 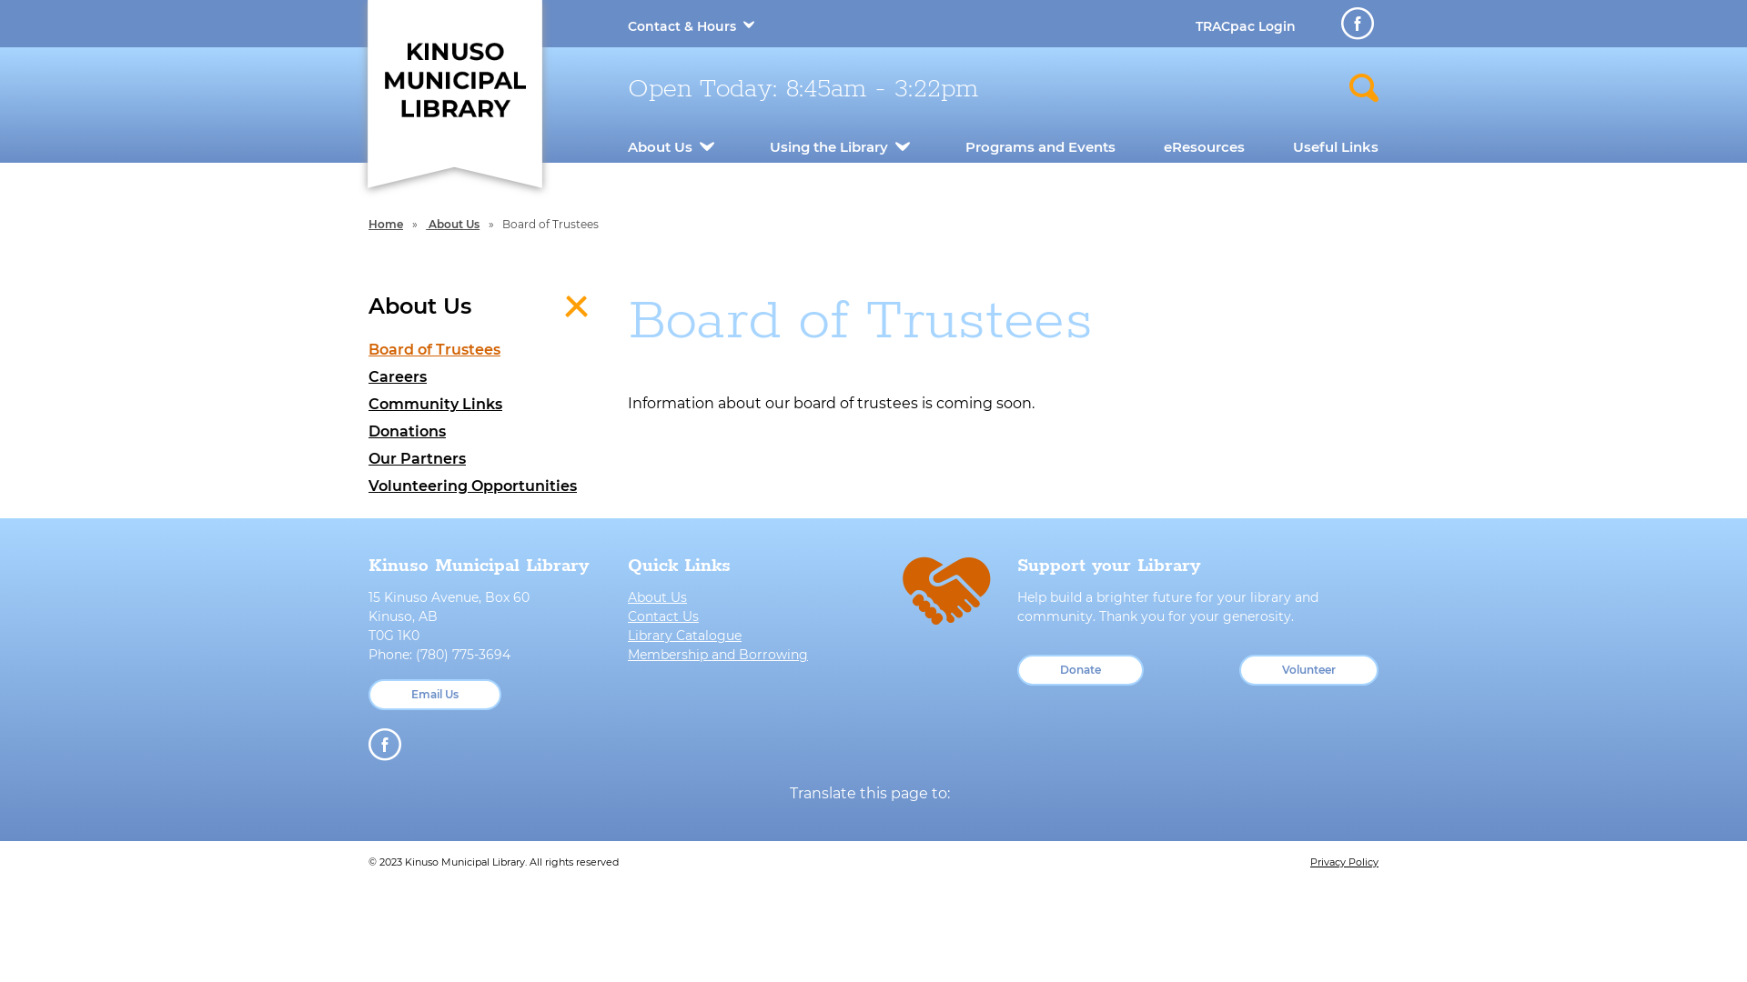 What do you see at coordinates (386, 224) in the screenshot?
I see `Home` at bounding box center [386, 224].